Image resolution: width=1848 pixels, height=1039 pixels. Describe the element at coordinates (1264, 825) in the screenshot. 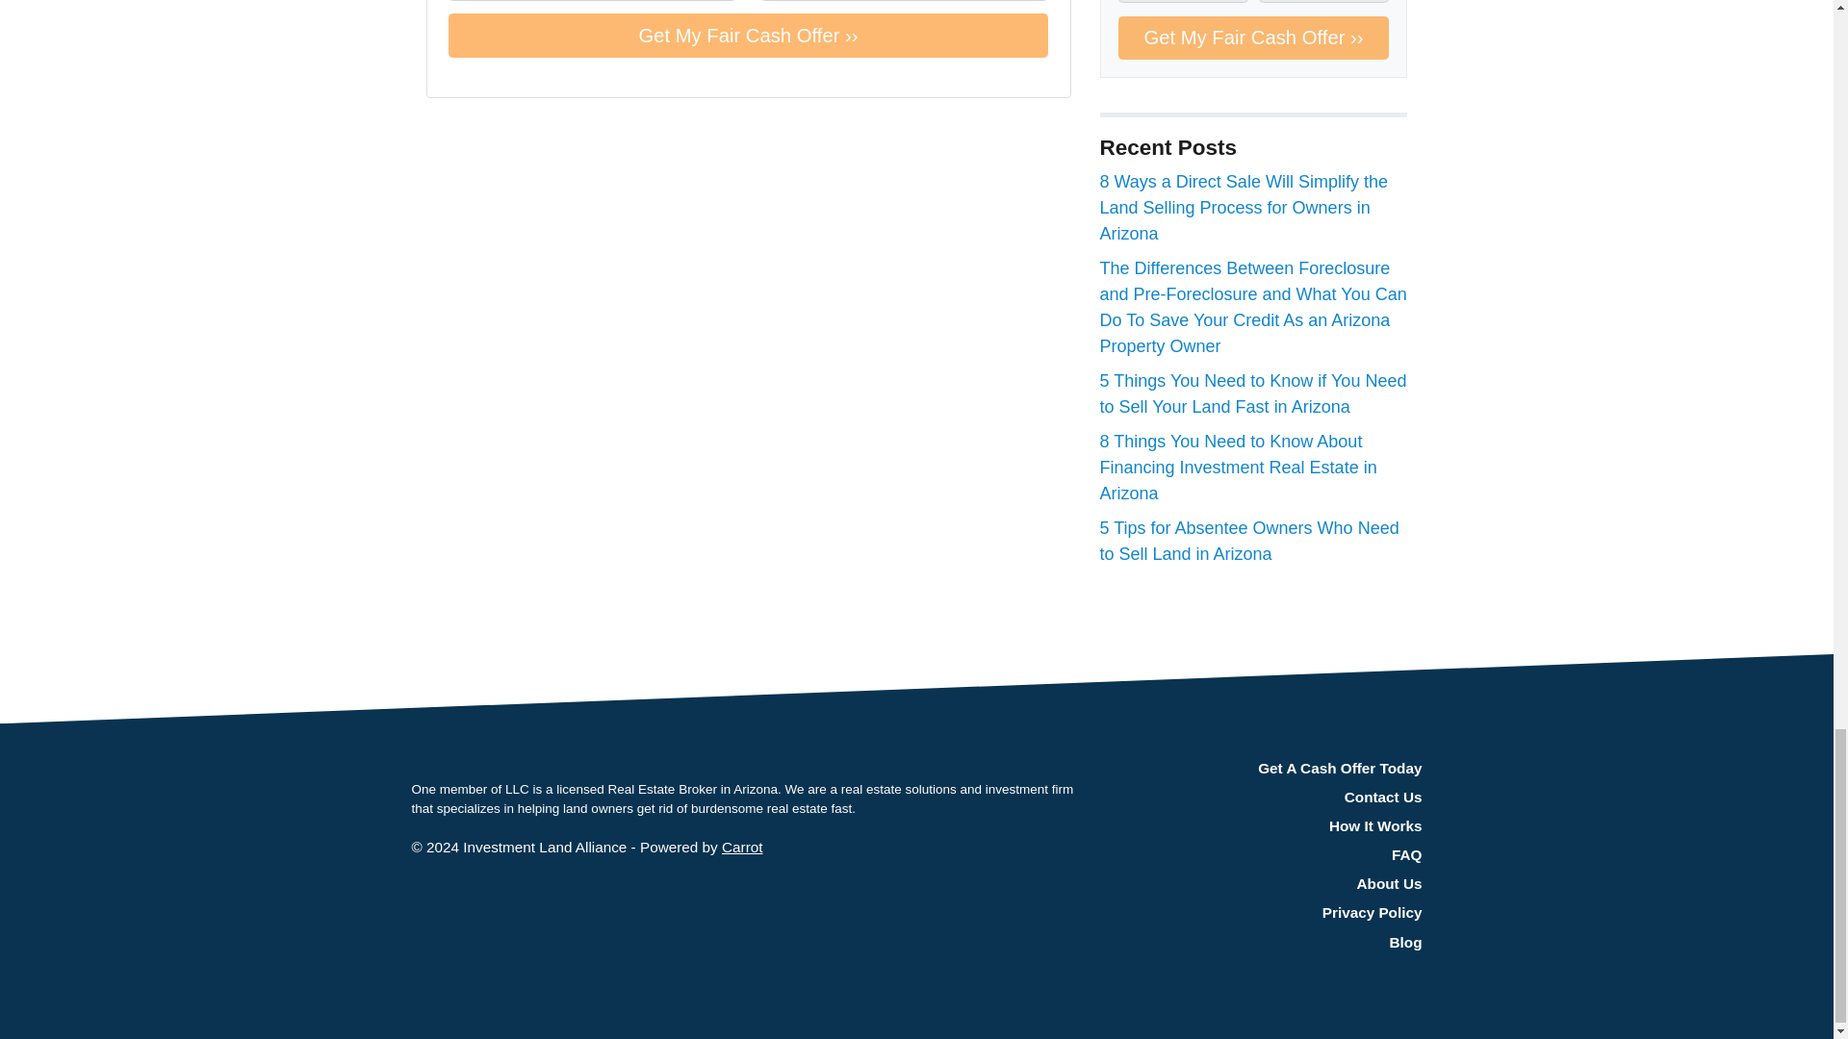

I see `How It Works` at that location.